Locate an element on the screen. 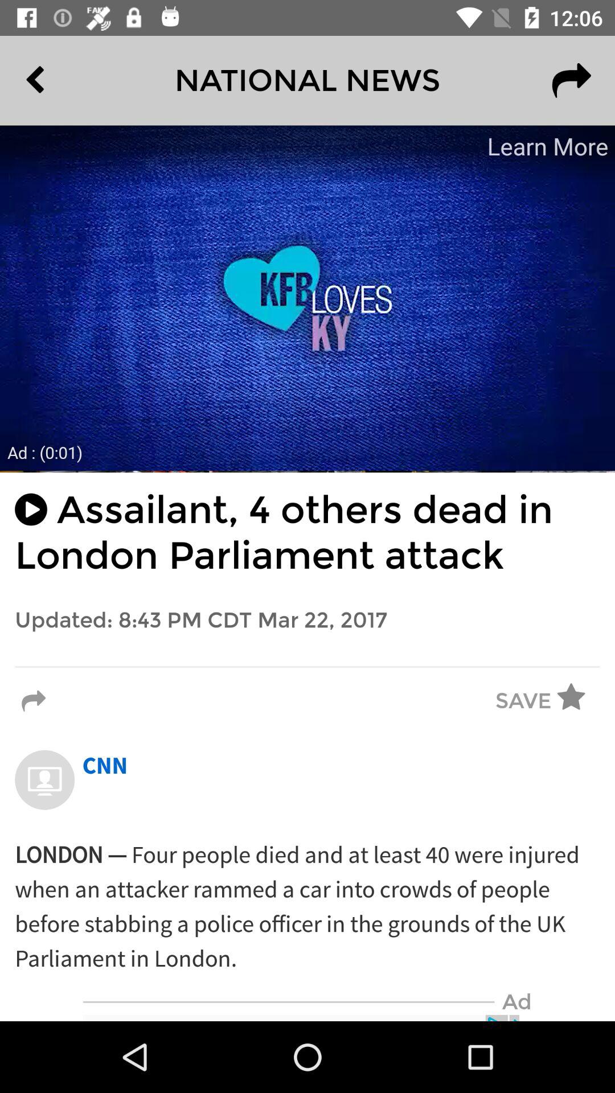 Image resolution: width=615 pixels, height=1093 pixels. launch item to the left of ad item is located at coordinates (289, 1002).